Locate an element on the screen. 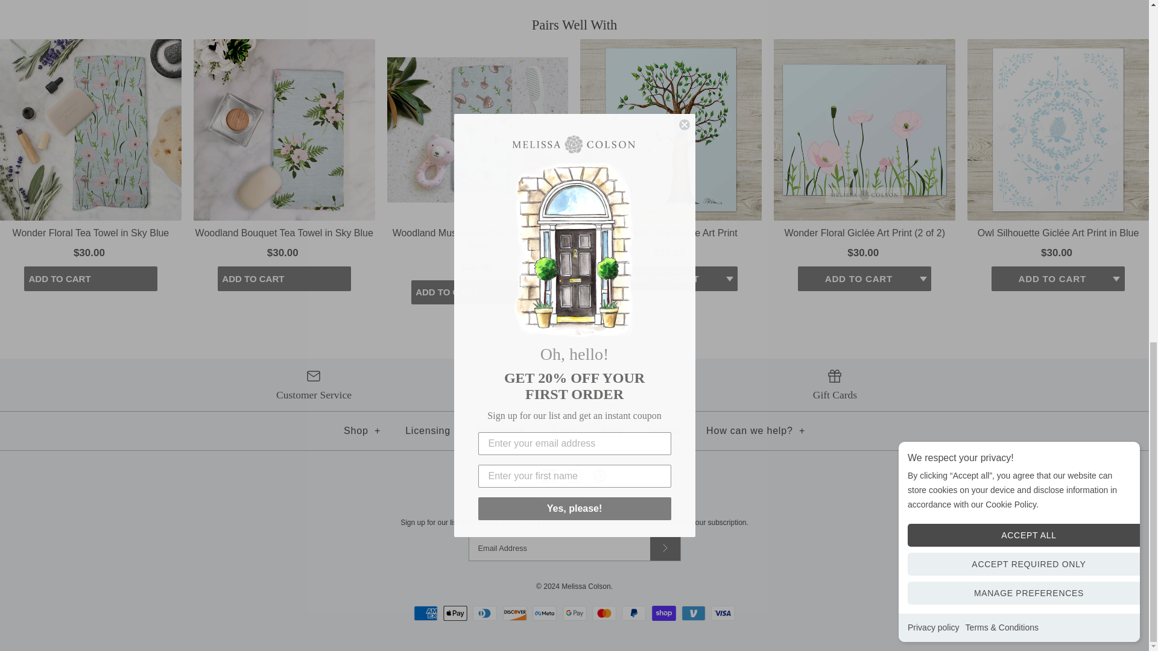  Instagram is located at coordinates (574, 476).